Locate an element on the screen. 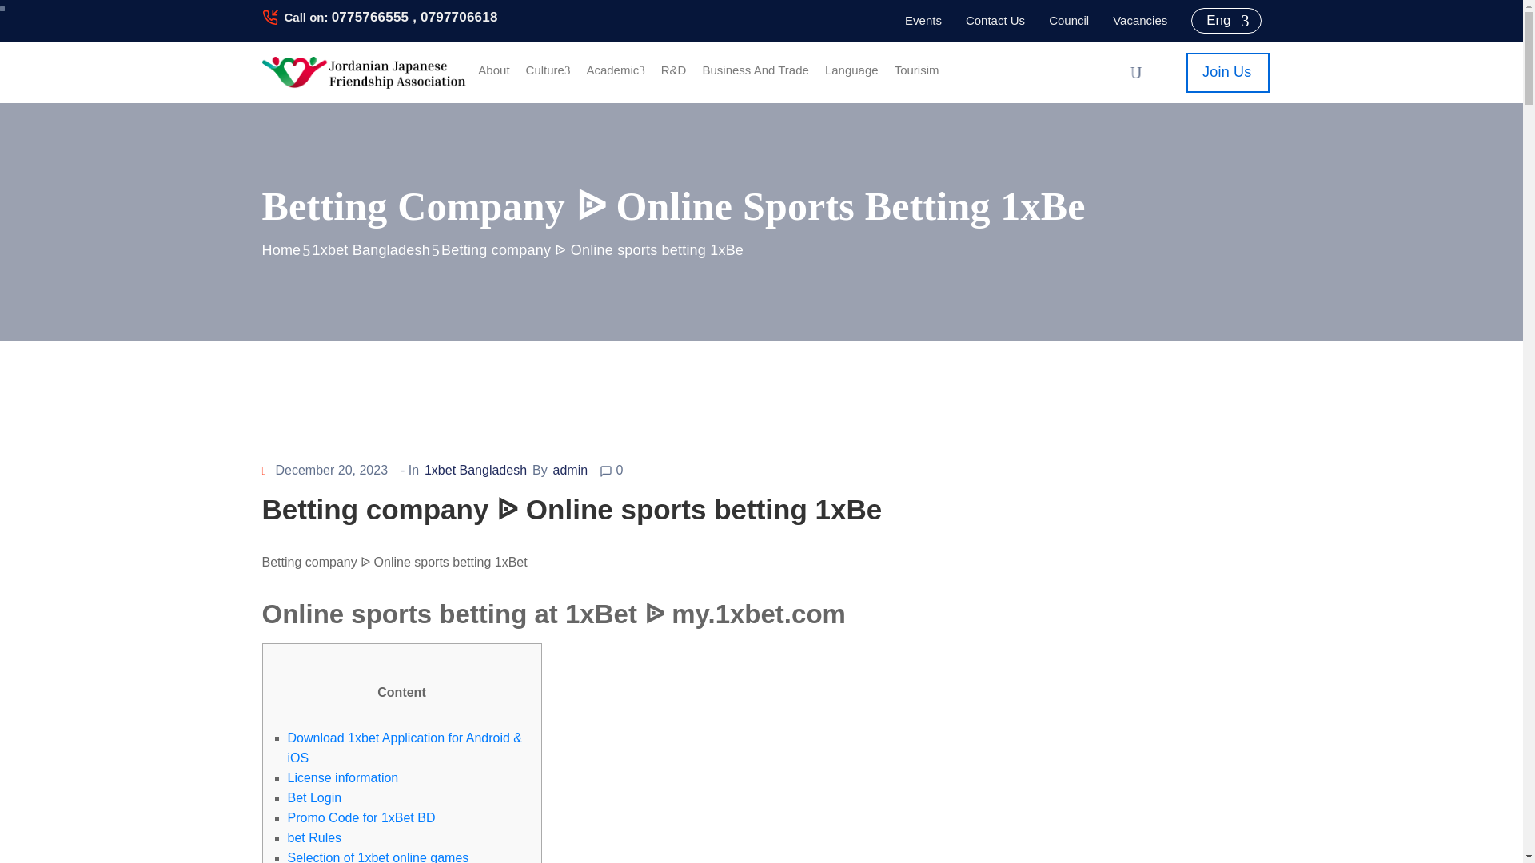 This screenshot has width=1535, height=863. About is located at coordinates (493, 68).